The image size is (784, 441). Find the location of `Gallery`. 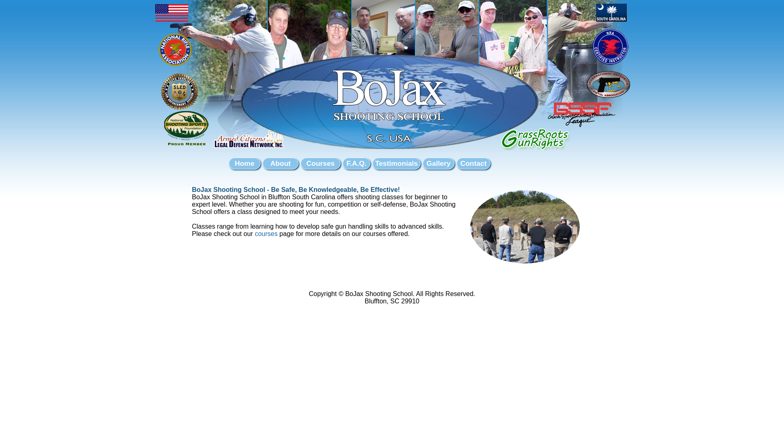

Gallery is located at coordinates (439, 163).